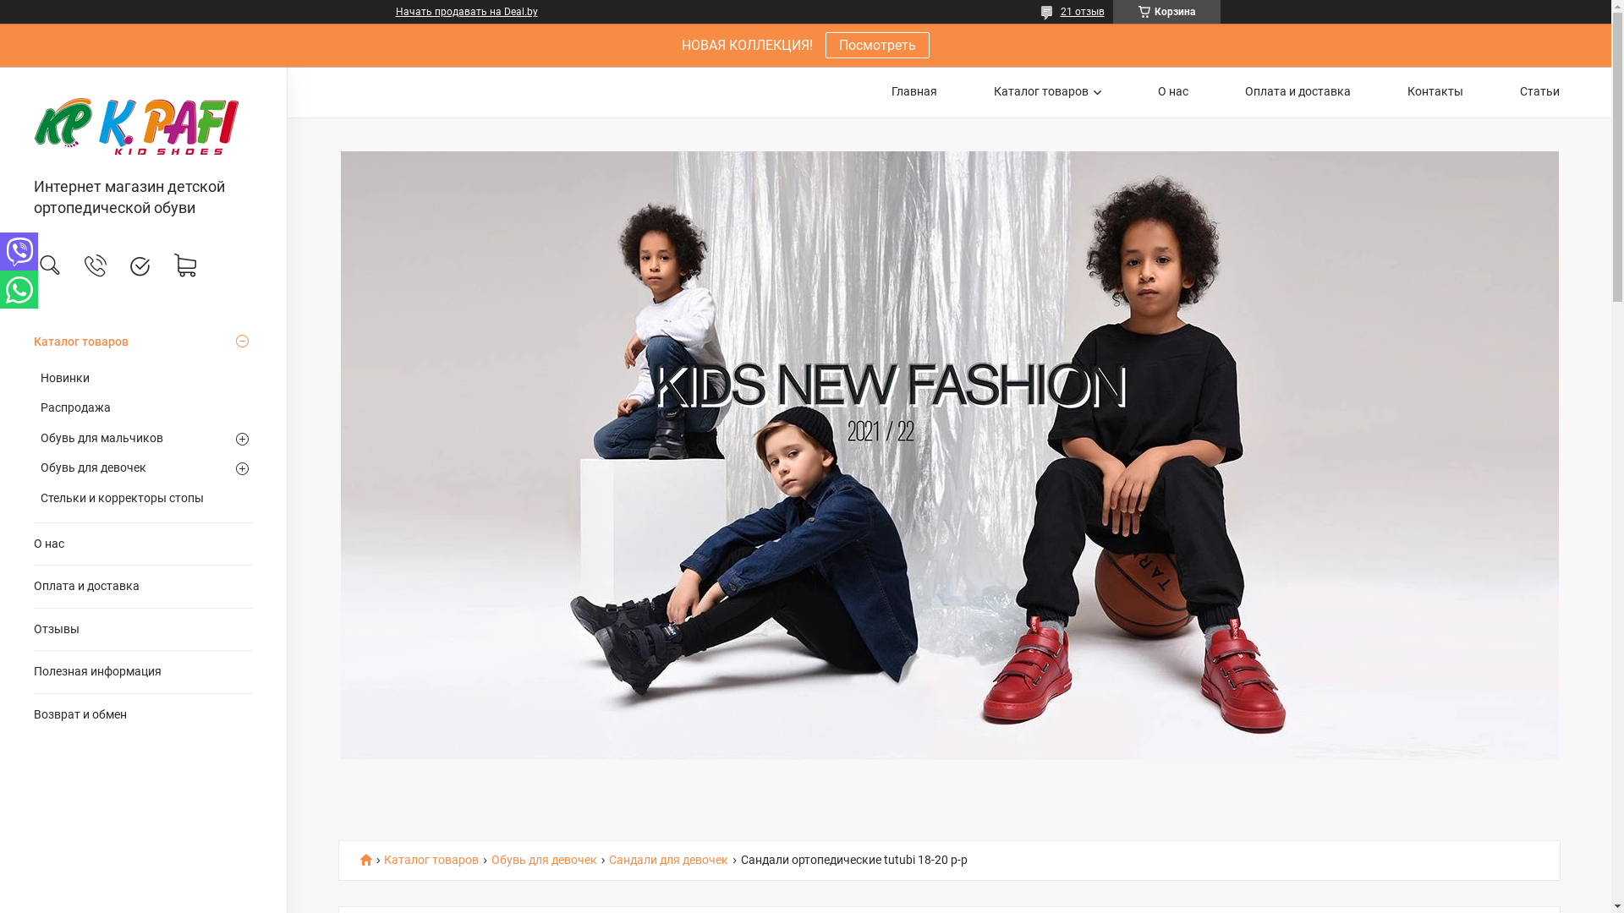  Describe the element at coordinates (372, 859) in the screenshot. I see `Kemalpafi.by` at that location.